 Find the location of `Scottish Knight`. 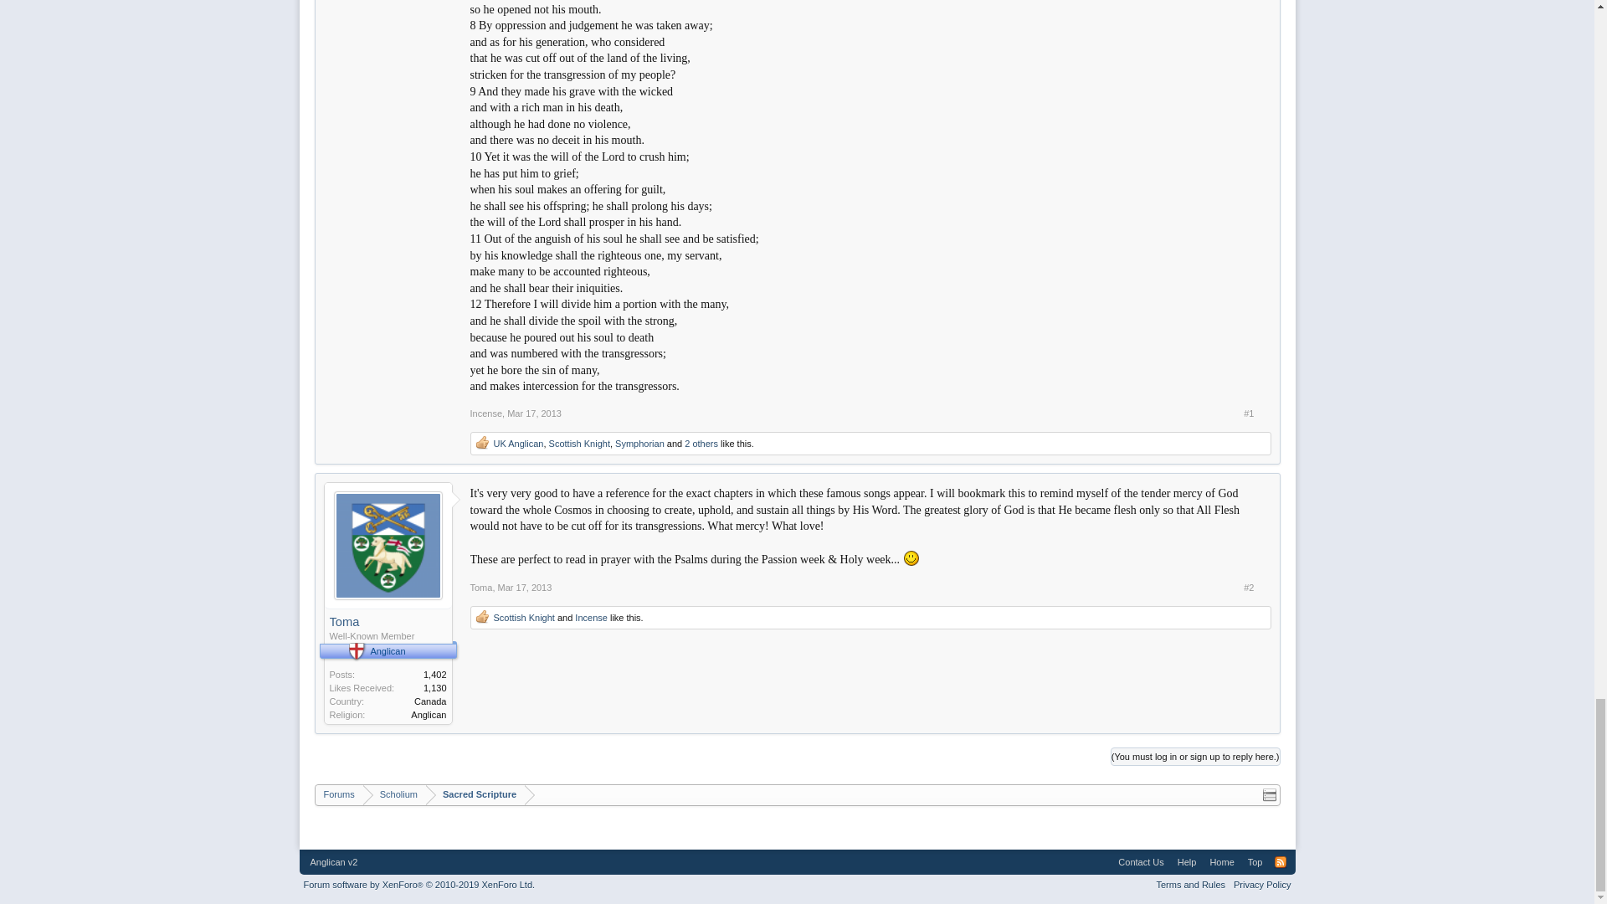

Scottish Knight is located at coordinates (524, 618).